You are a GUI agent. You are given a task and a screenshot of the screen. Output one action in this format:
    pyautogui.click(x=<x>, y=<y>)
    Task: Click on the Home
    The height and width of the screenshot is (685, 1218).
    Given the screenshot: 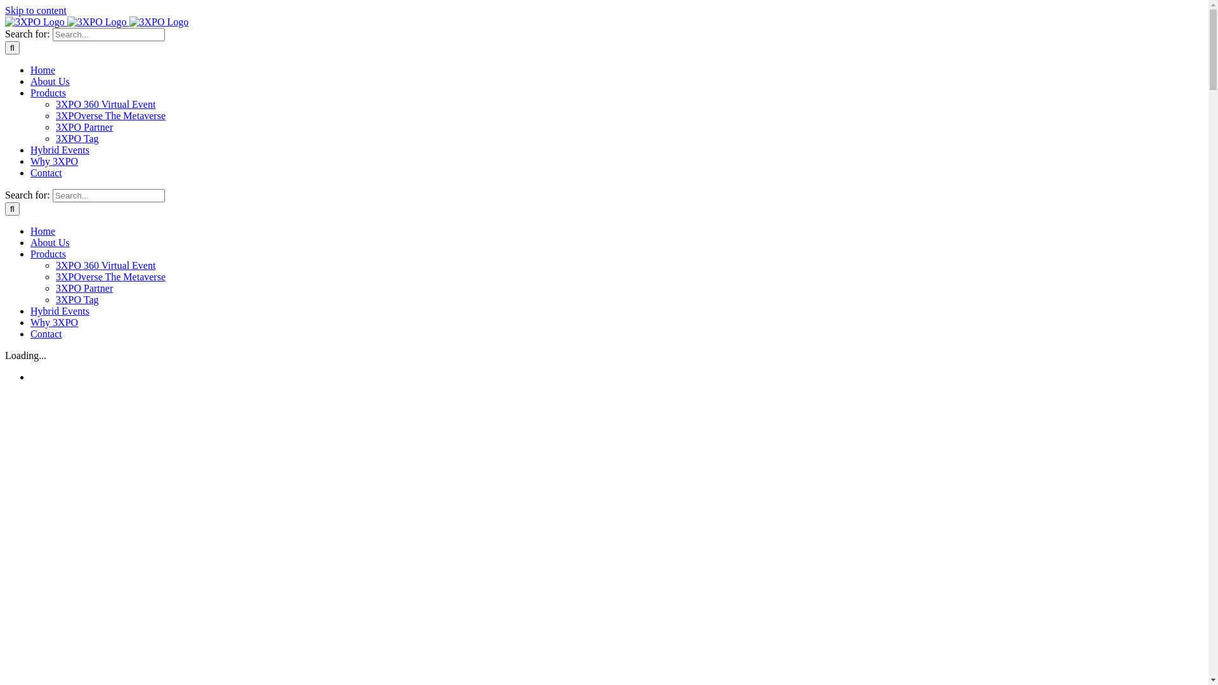 What is the action you would take?
    pyautogui.click(x=43, y=231)
    